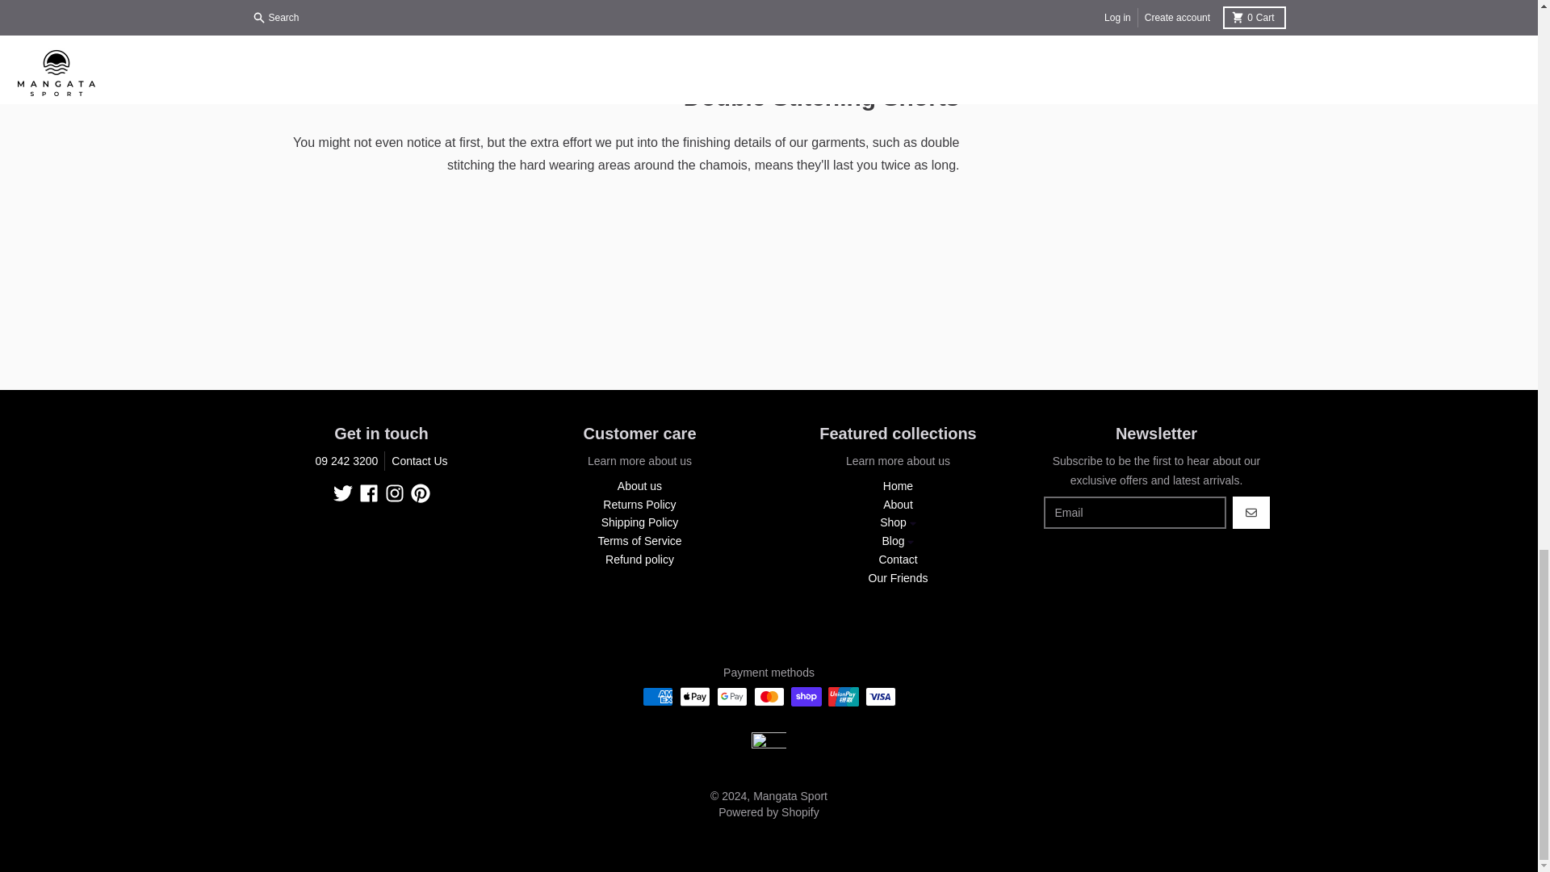  Describe the element at coordinates (420, 493) in the screenshot. I see `Pinterest - Mangata Sport` at that location.